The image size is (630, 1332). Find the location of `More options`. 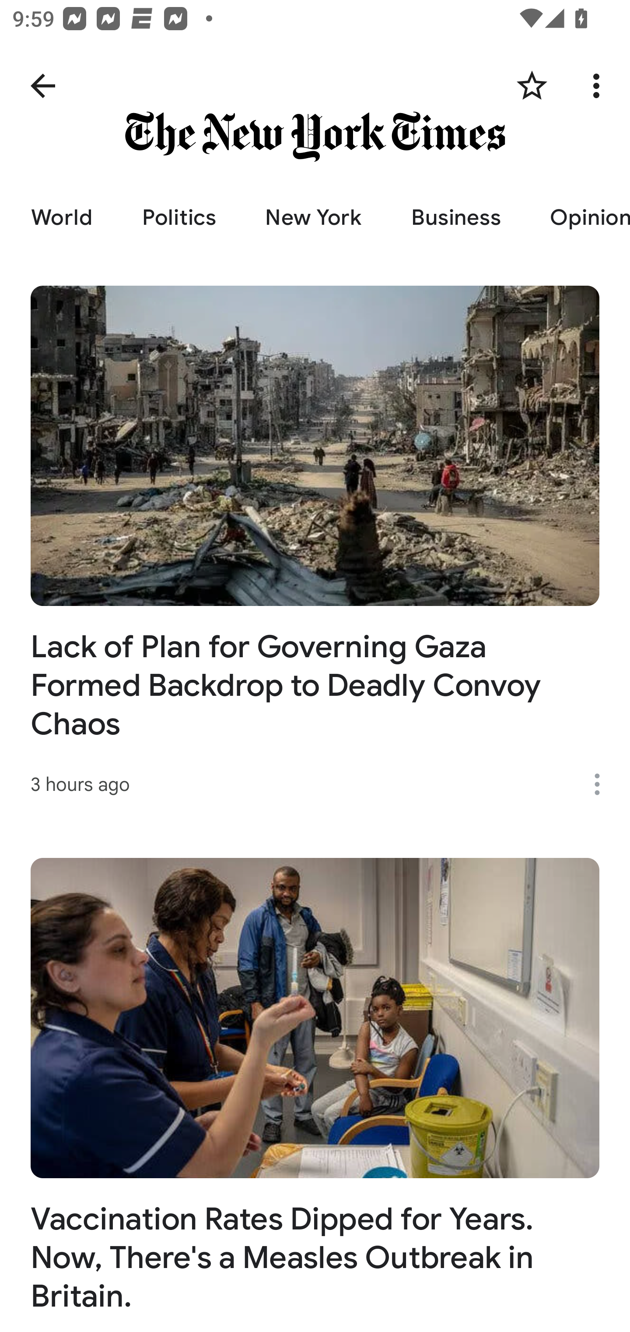

More options is located at coordinates (603, 784).